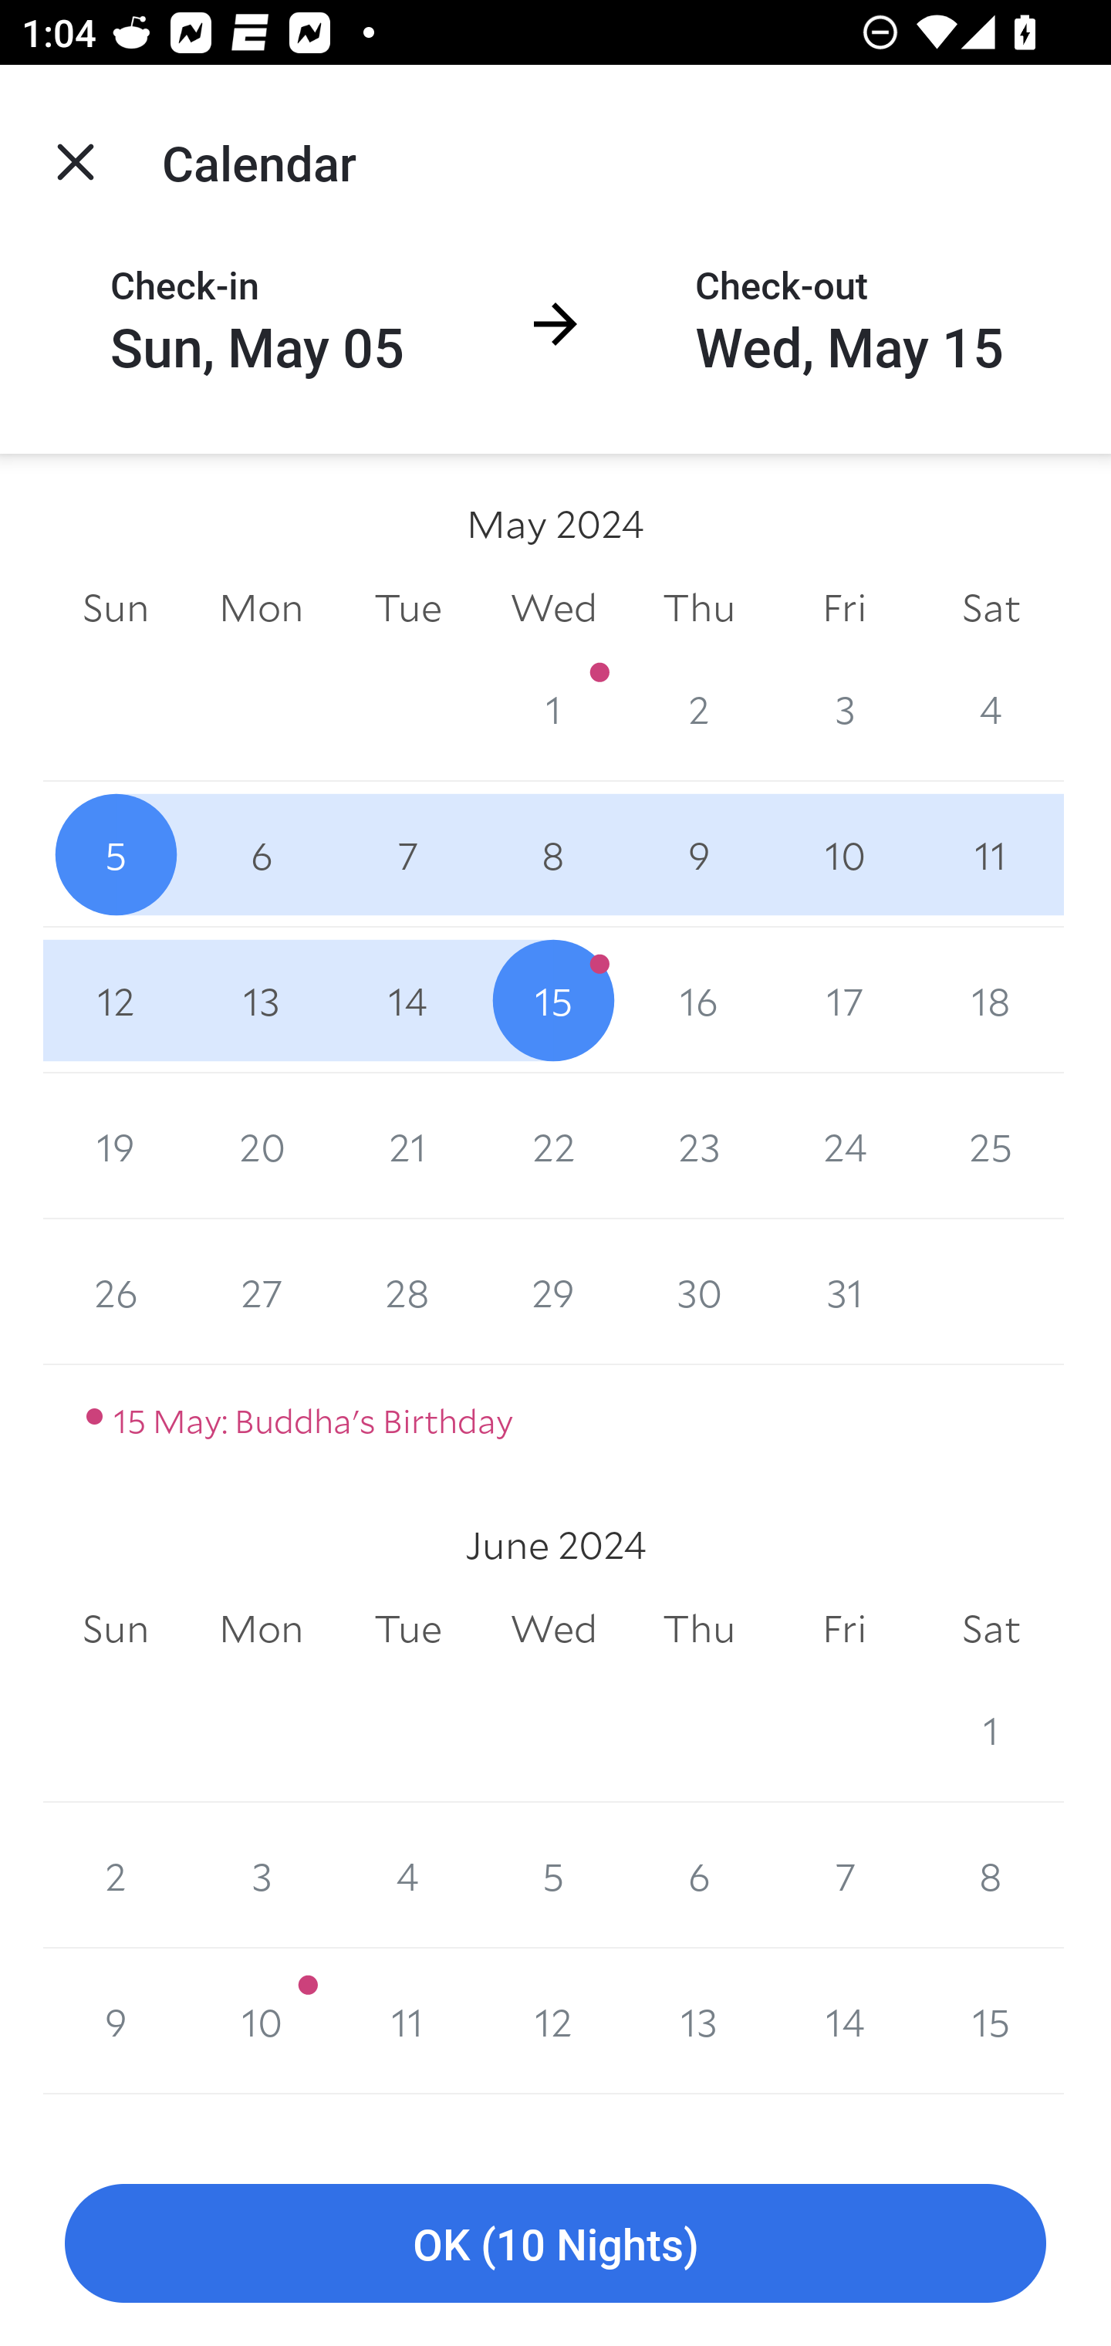 The image size is (1111, 2346). What do you see at coordinates (116, 2022) in the screenshot?
I see `9 9 June 2024` at bounding box center [116, 2022].